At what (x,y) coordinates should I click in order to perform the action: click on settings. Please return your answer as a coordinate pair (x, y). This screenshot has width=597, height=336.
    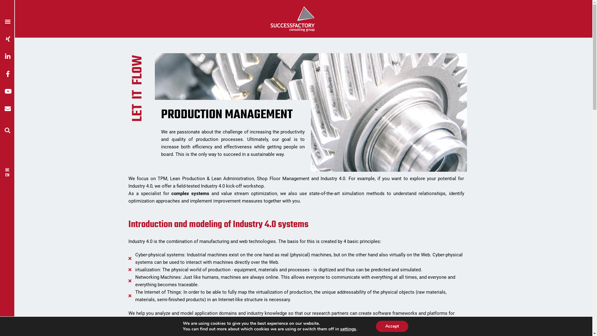
    Looking at the image, I should click on (348, 329).